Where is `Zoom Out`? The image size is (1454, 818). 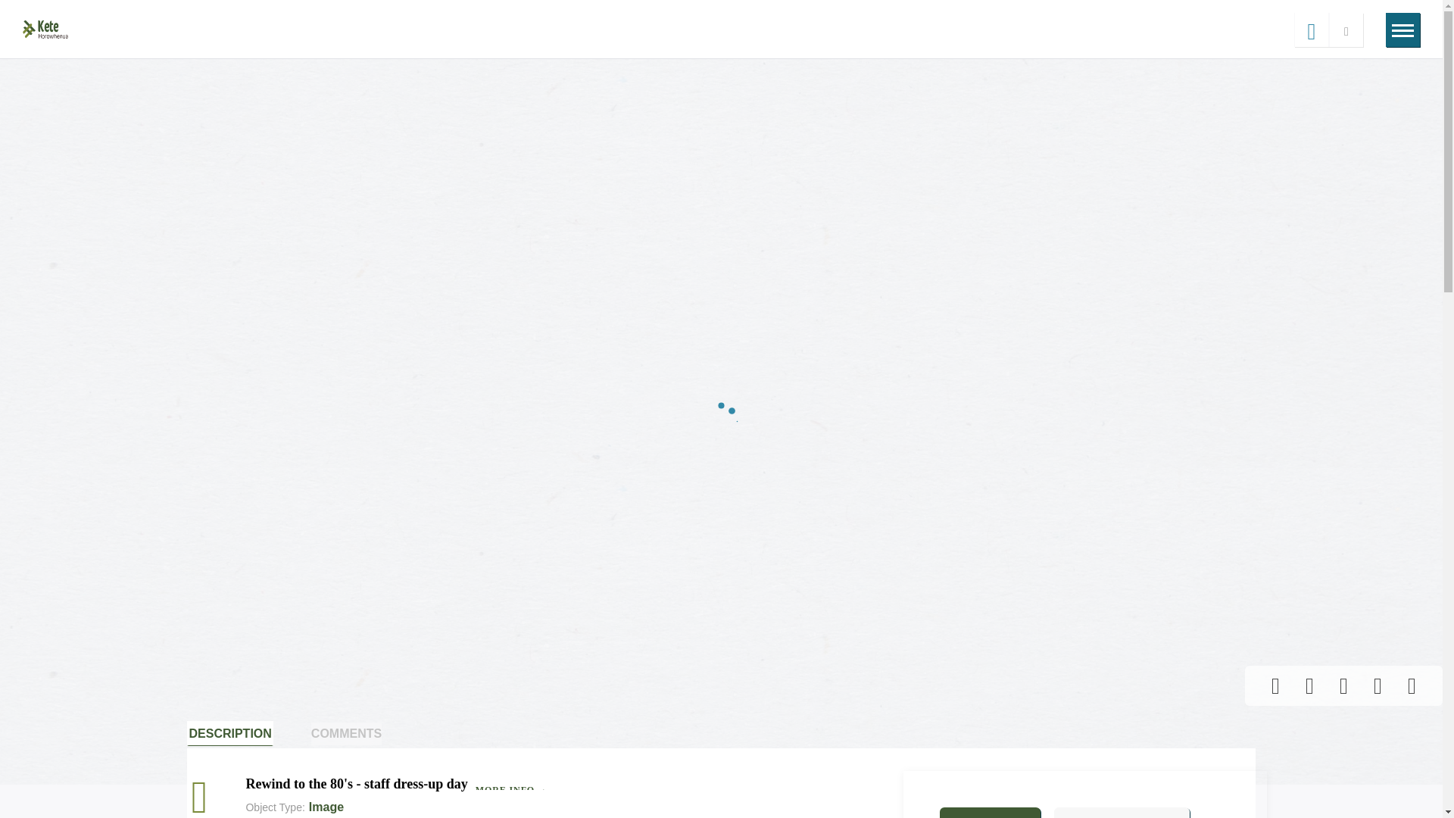
Zoom Out is located at coordinates (1378, 685).